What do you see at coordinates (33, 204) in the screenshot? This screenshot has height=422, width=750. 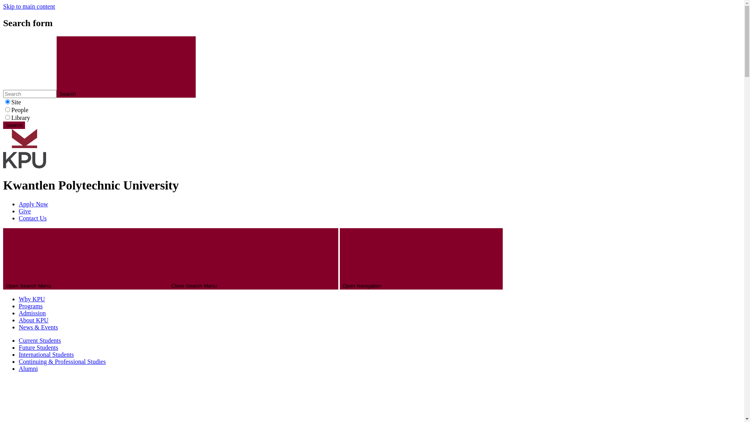 I see `Apply Now` at bounding box center [33, 204].